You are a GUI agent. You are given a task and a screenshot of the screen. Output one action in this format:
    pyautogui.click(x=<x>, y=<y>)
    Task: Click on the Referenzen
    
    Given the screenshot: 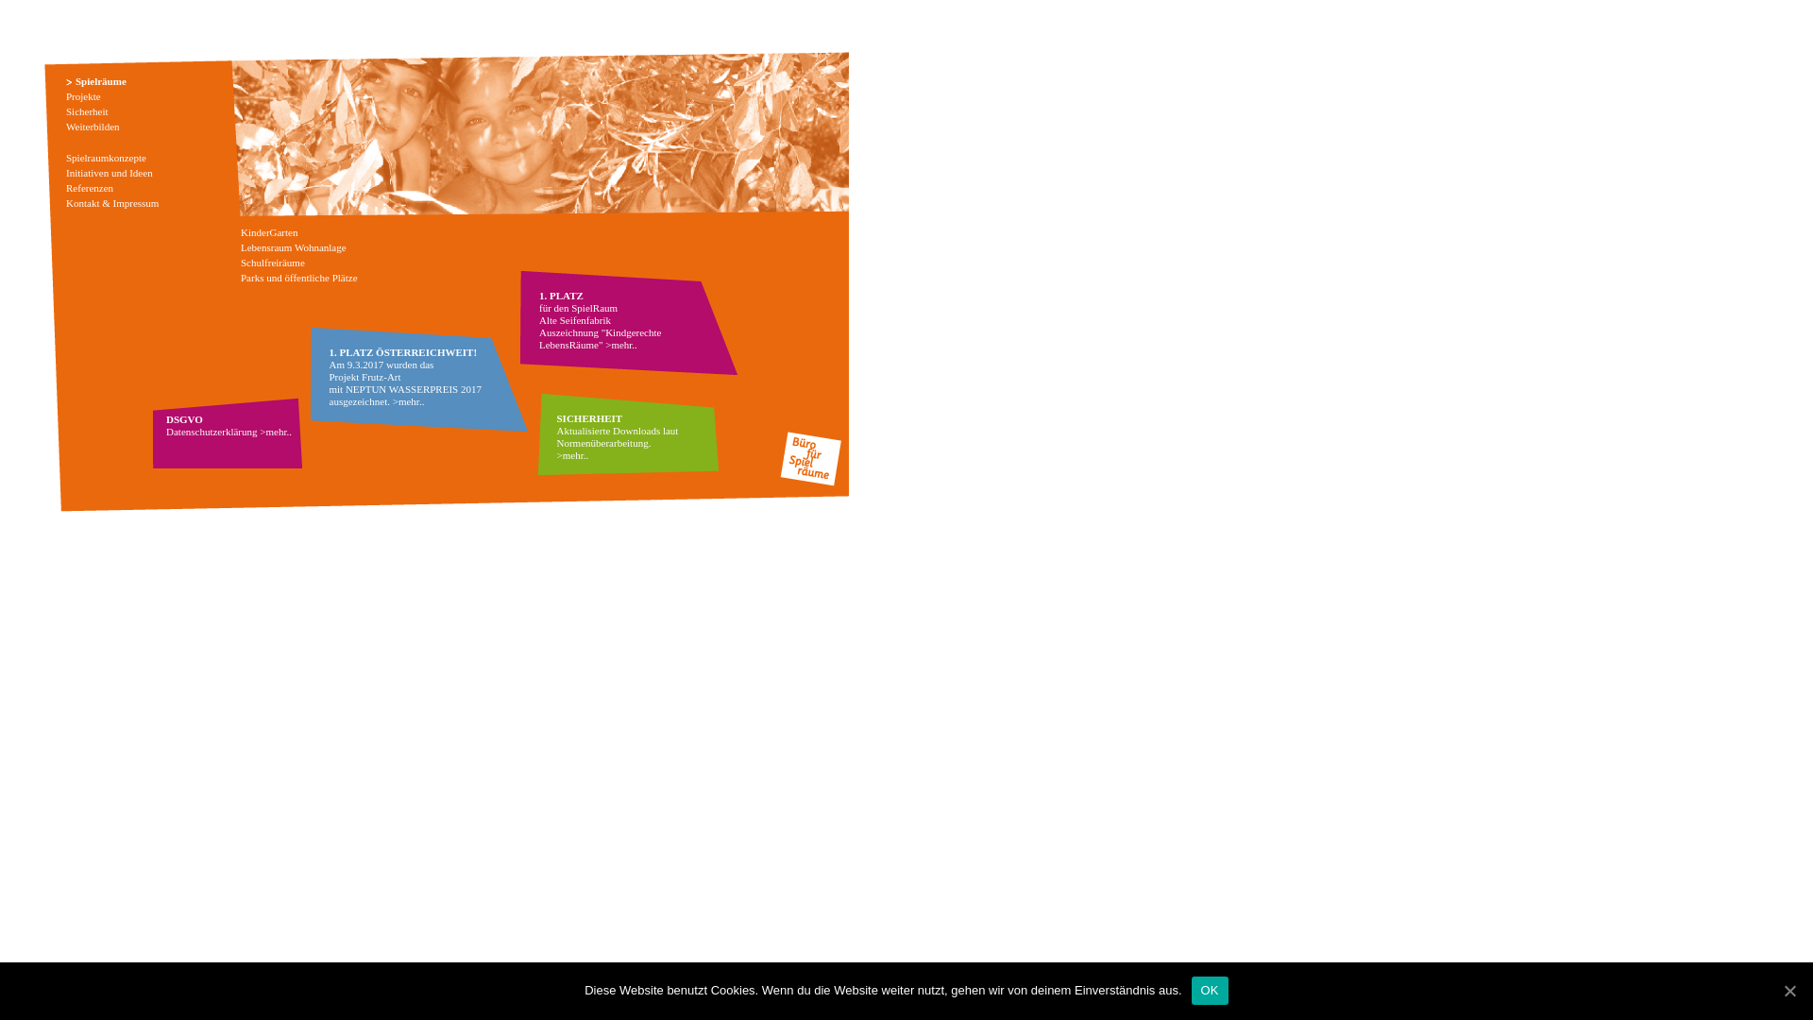 What is the action you would take?
    pyautogui.click(x=90, y=188)
    